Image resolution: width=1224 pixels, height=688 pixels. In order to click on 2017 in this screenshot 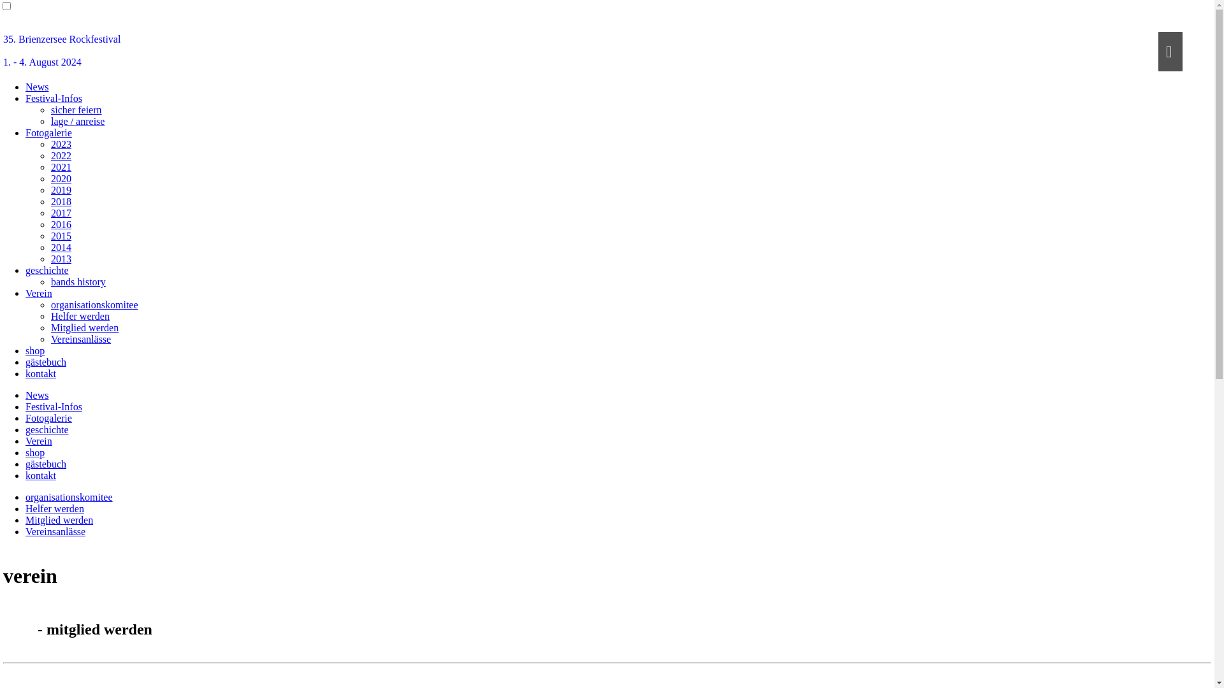, I will do `click(61, 213)`.